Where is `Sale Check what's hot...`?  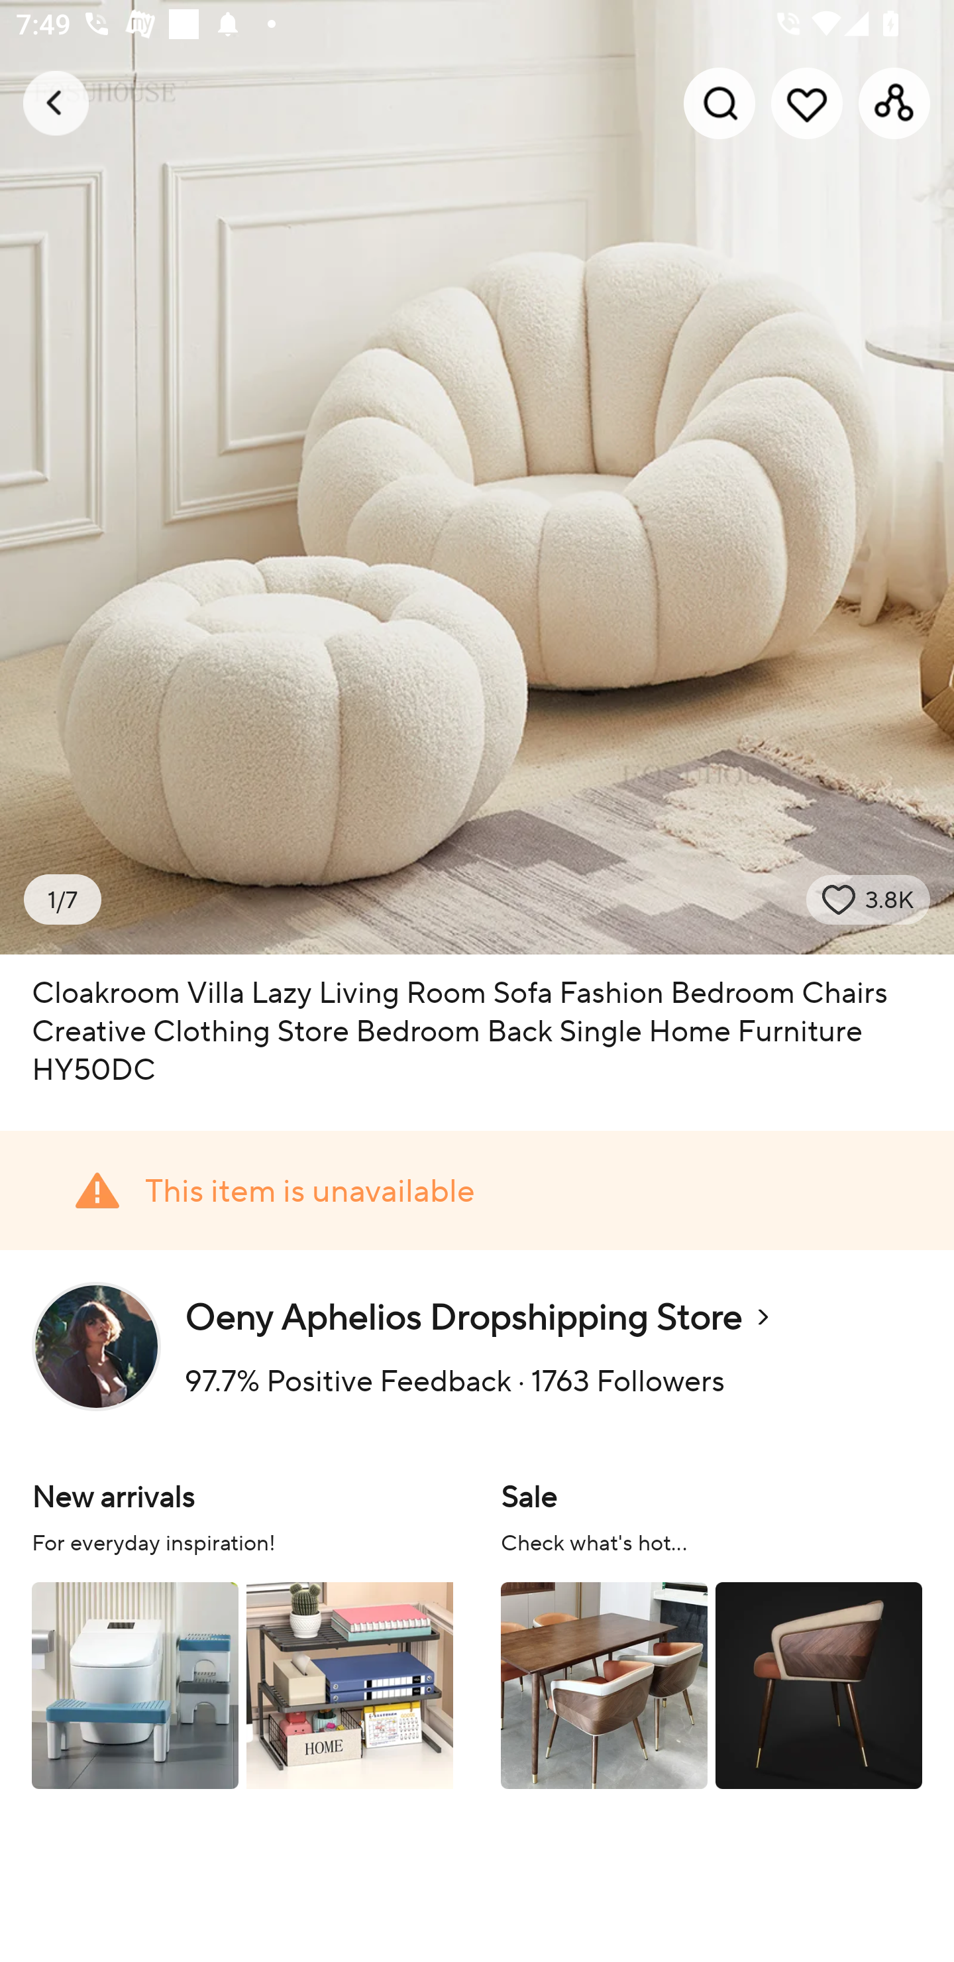
Sale Check what's hot... is located at coordinates (712, 1632).